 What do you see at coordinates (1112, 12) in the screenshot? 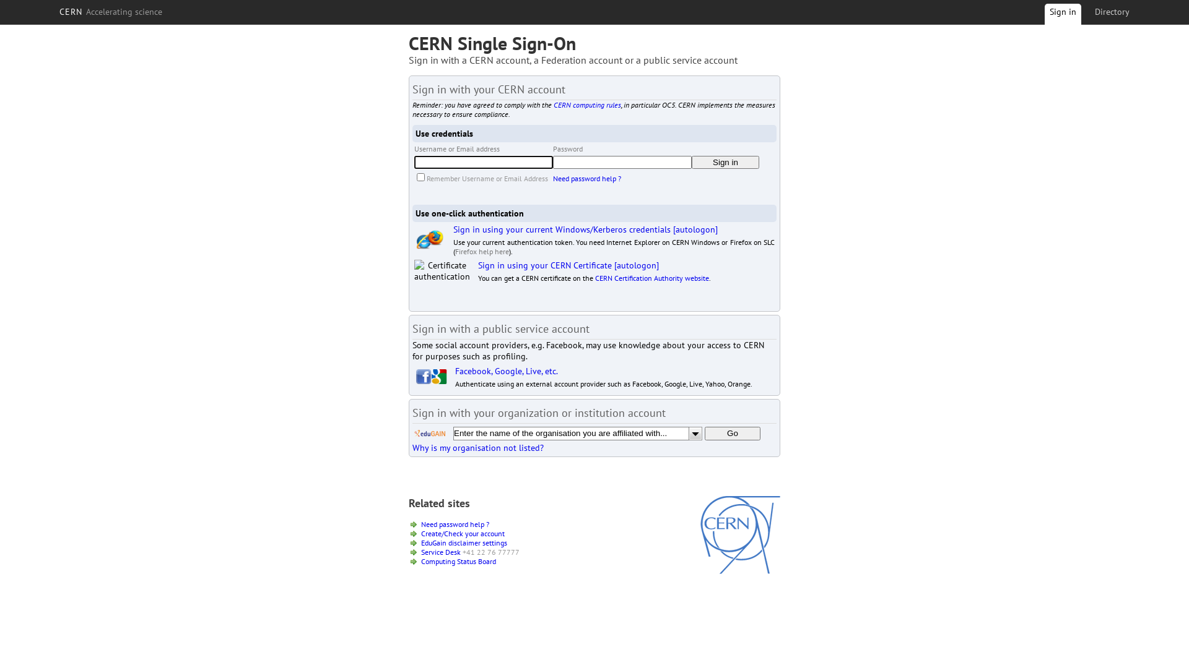
I see `Directory` at bounding box center [1112, 12].